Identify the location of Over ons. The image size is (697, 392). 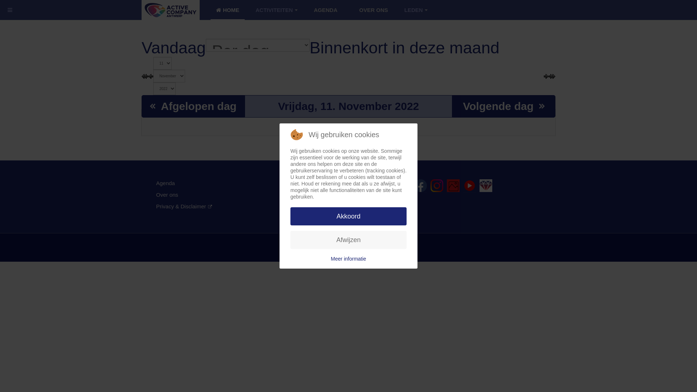
(167, 195).